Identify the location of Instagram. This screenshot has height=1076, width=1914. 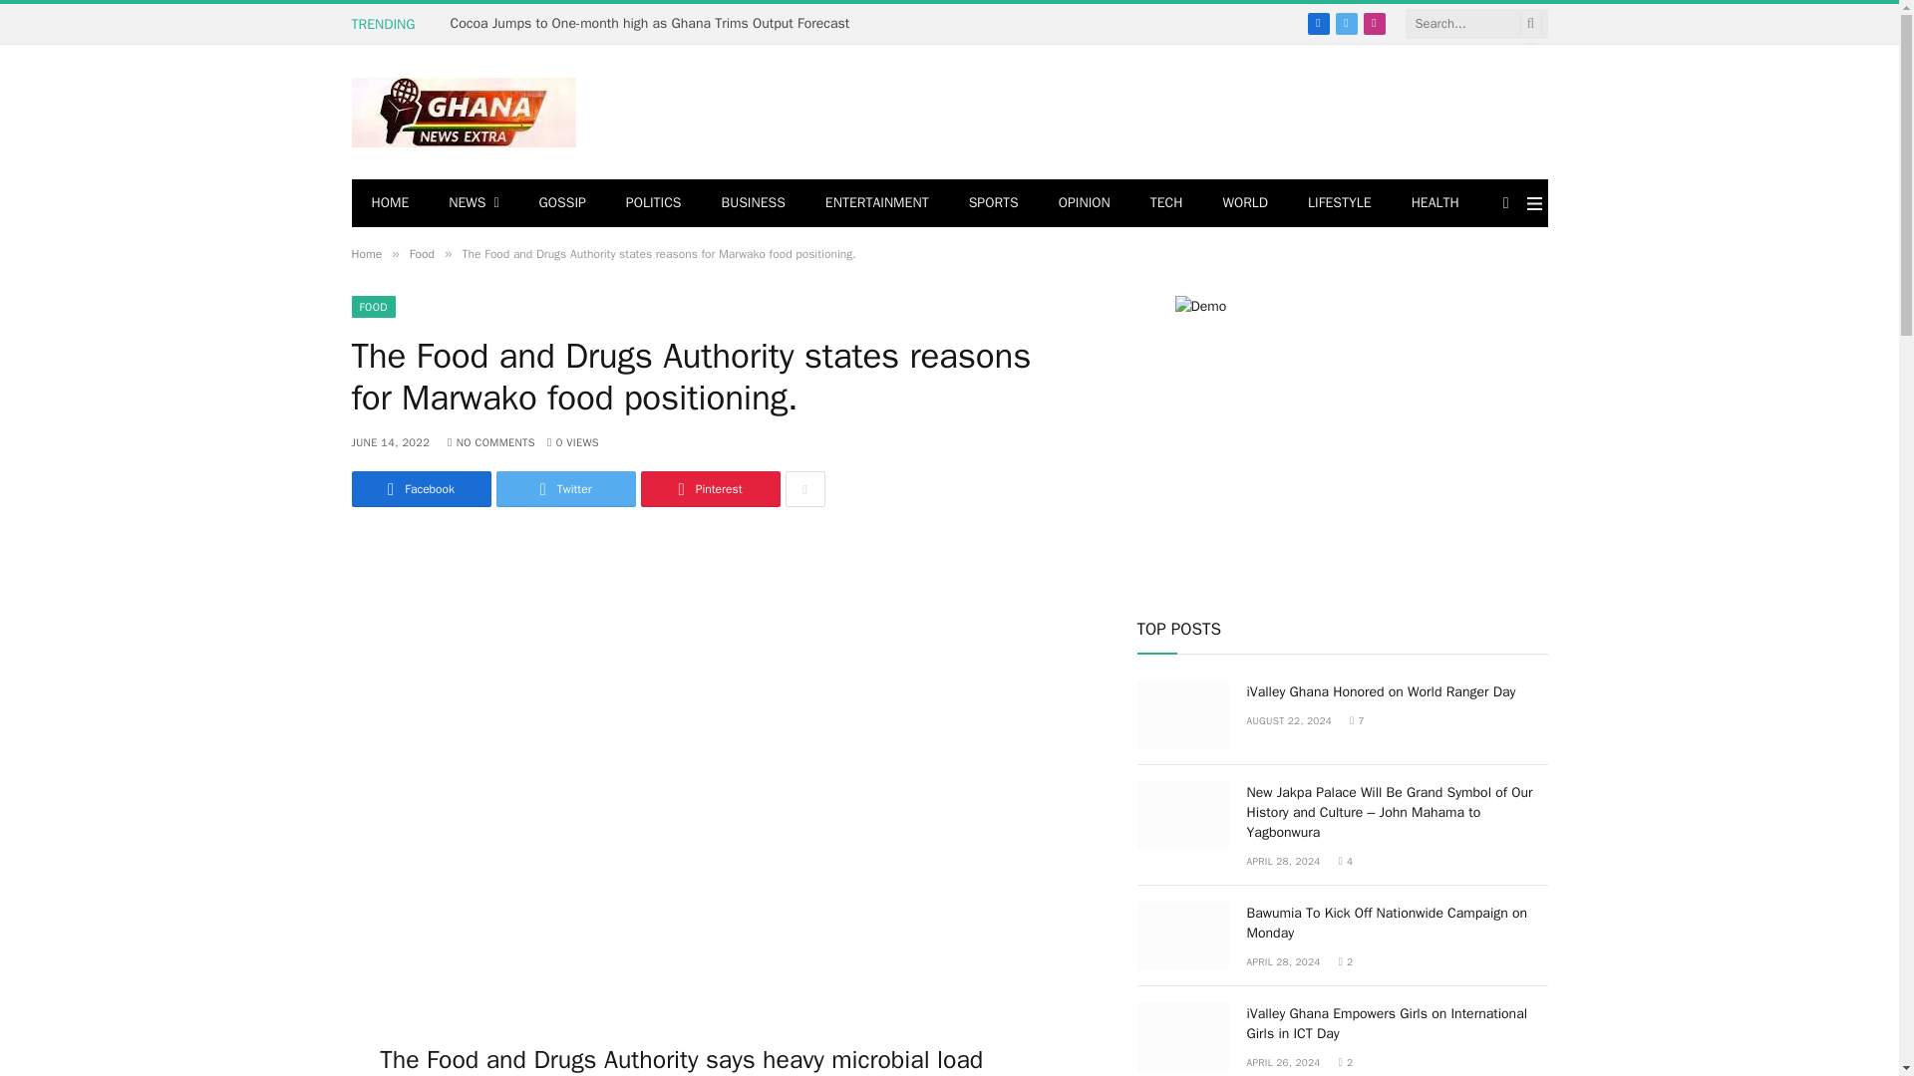
(1374, 23).